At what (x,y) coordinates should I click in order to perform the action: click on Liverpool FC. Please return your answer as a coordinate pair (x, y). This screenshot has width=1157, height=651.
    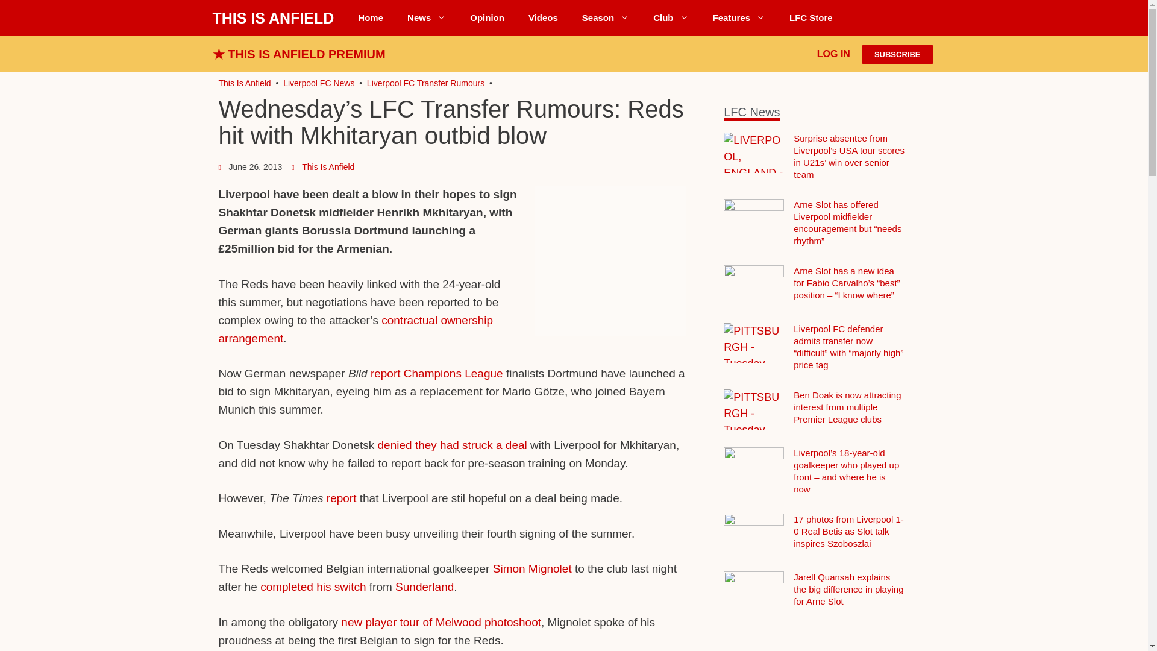
    Looking at the image, I should click on (245, 83).